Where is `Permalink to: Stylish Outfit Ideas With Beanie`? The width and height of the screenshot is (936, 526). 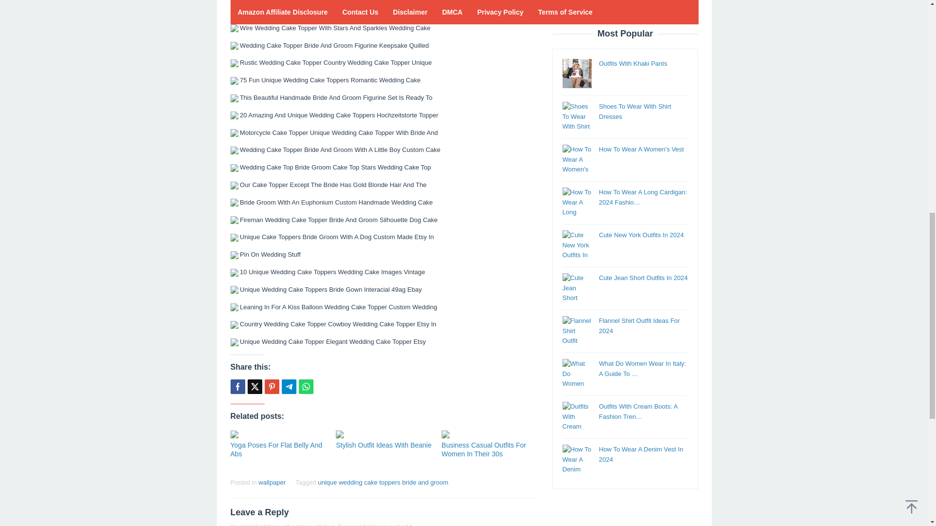
Permalink to: Stylish Outfit Ideas With Beanie is located at coordinates (384, 434).